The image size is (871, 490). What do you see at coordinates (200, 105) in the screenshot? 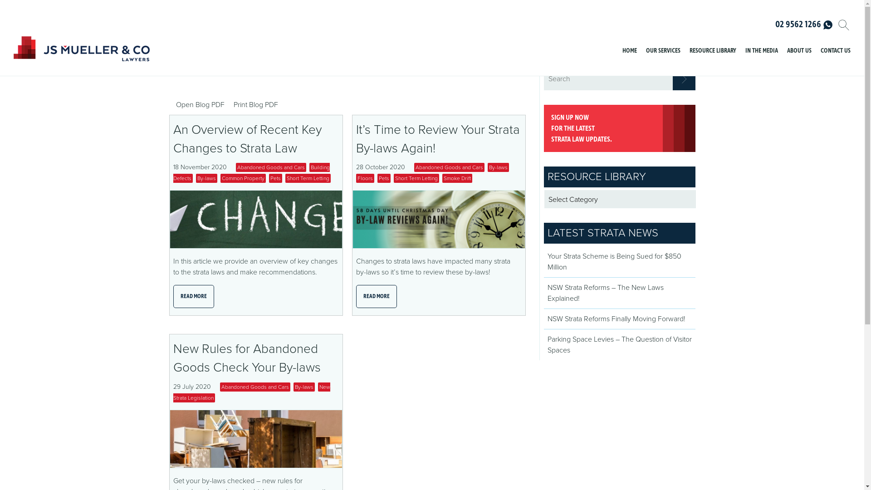
I see `Open Blog PDF` at bounding box center [200, 105].